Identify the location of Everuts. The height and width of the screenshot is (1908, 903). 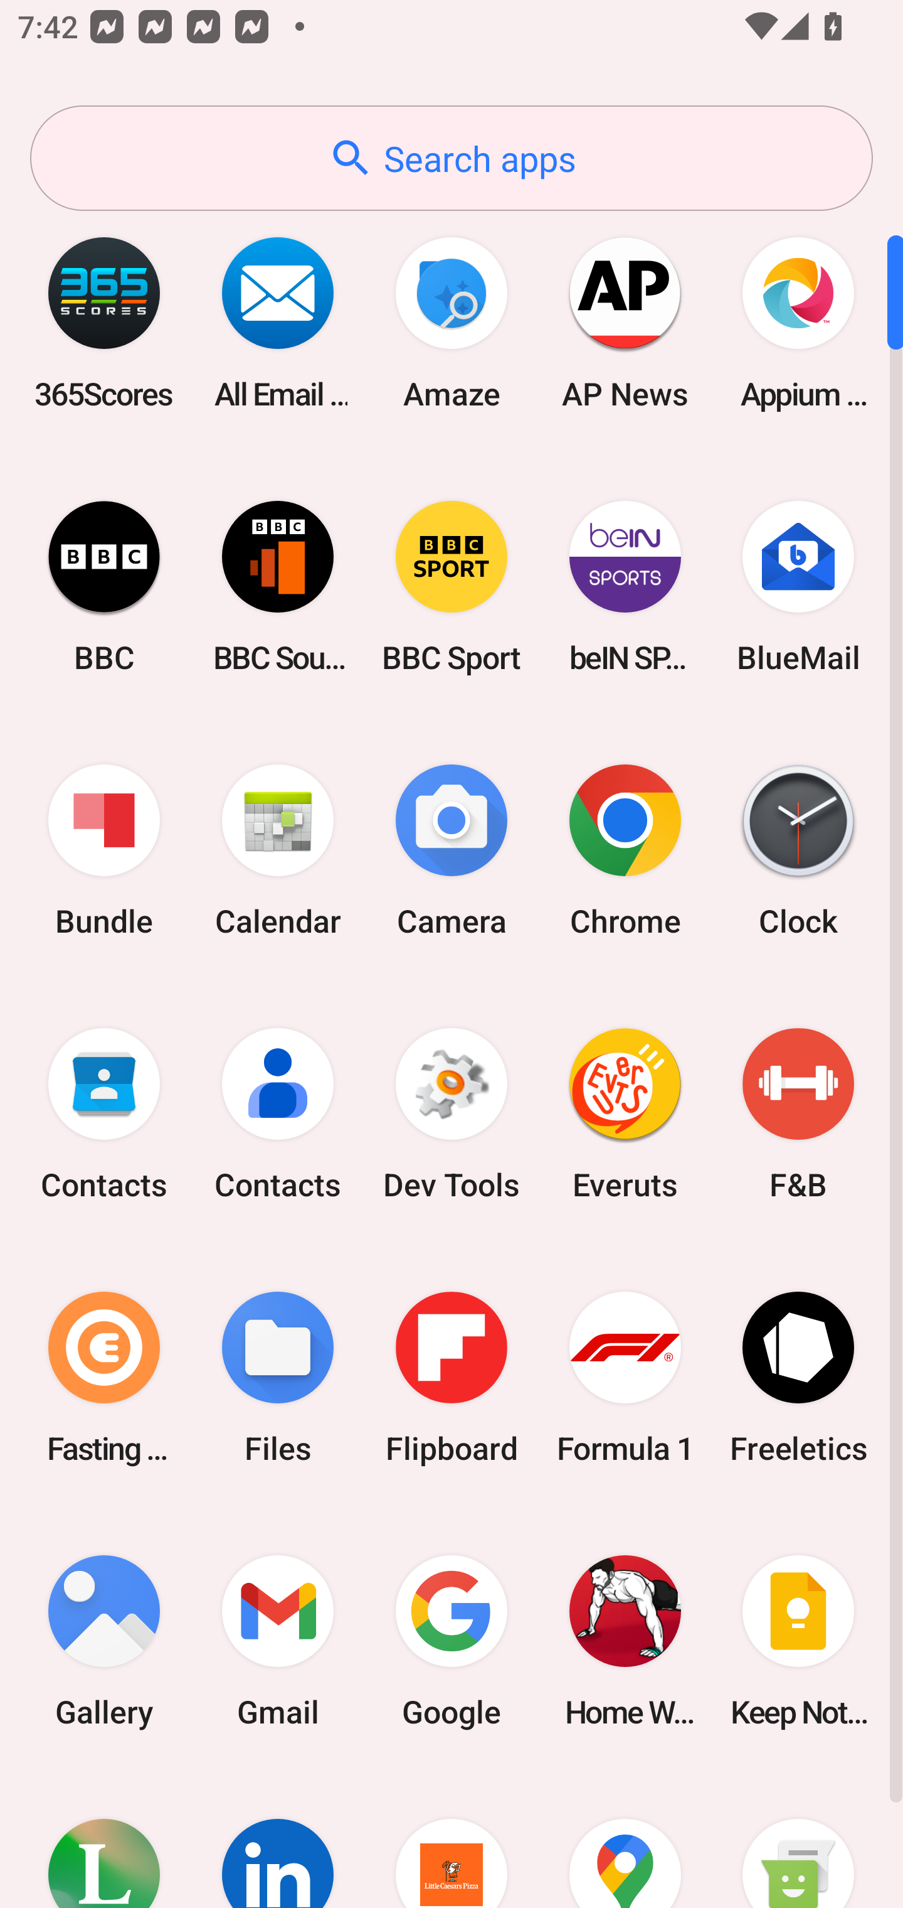
(625, 1114).